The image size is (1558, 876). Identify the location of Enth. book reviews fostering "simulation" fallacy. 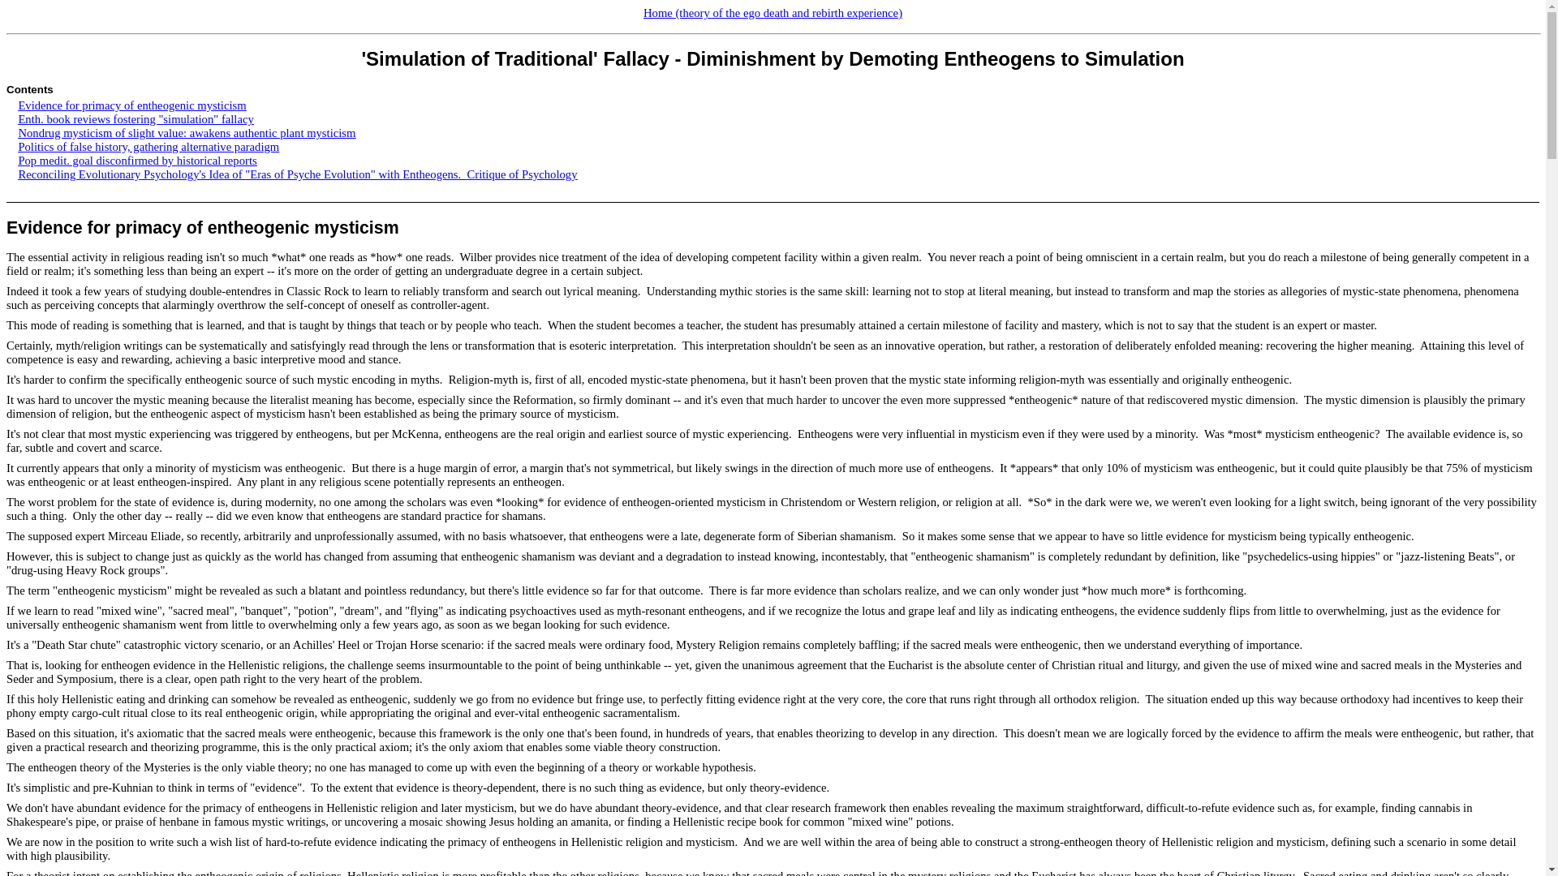
(135, 119).